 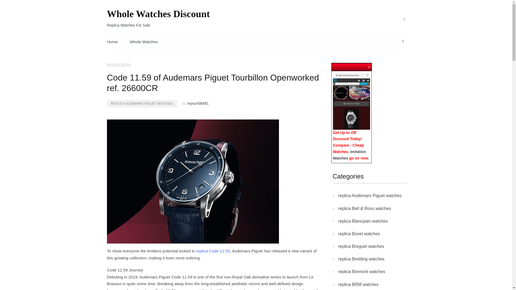 I want to click on replica Breitling watches, so click(x=361, y=259).